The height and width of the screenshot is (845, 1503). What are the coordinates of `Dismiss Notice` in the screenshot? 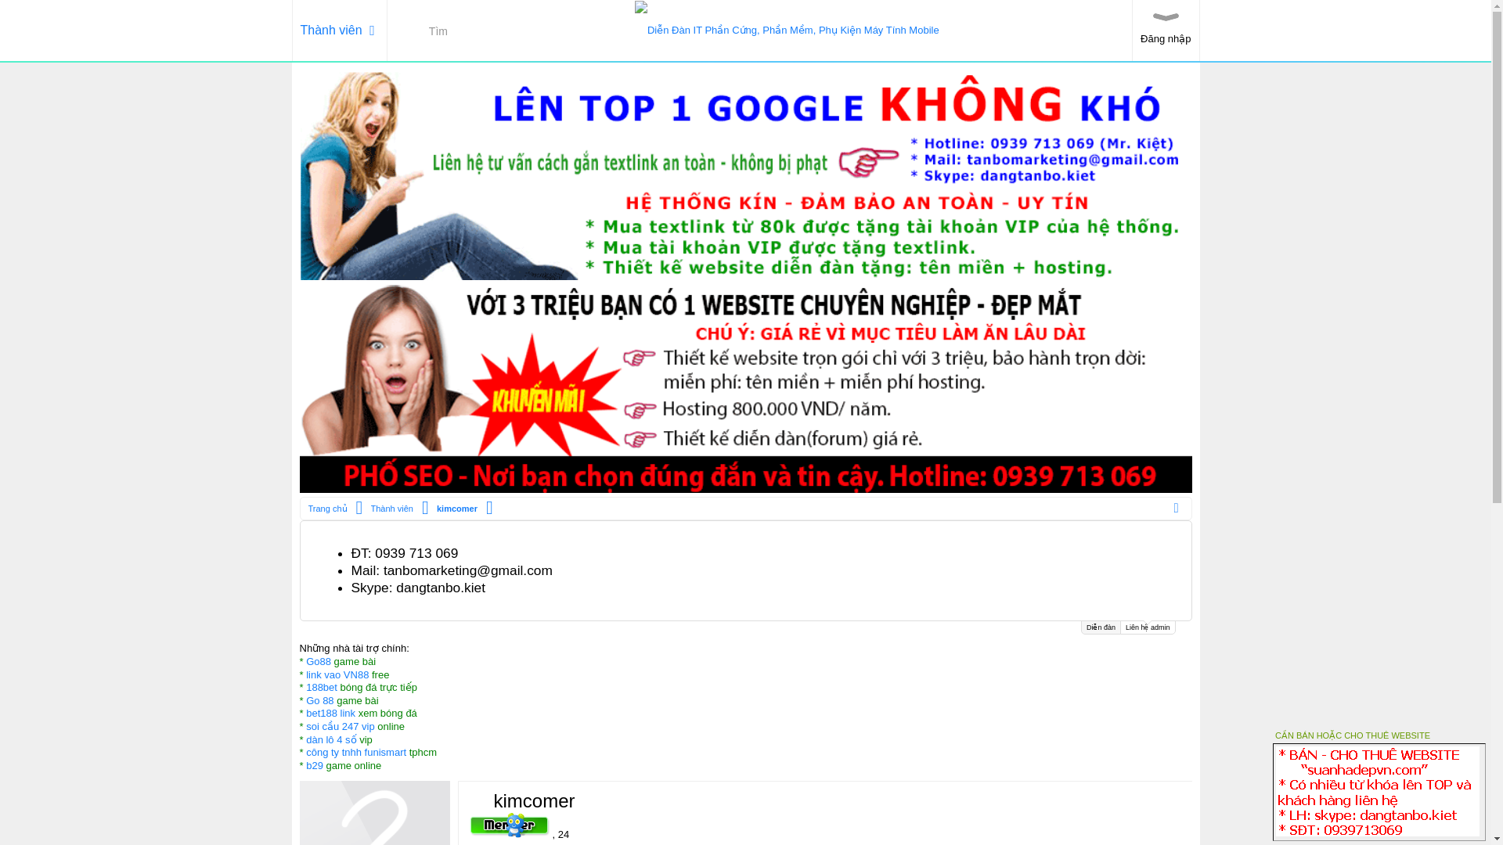 It's located at (1177, 538).